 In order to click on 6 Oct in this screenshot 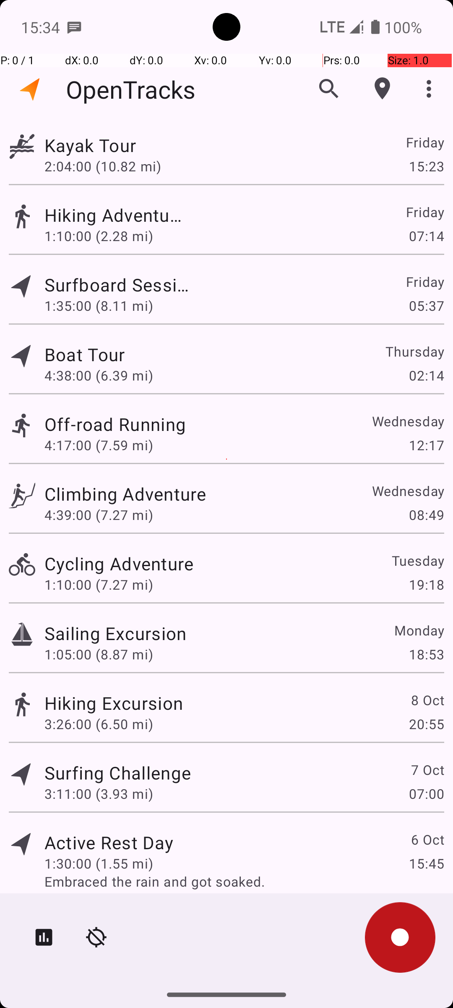, I will do `click(427, 839)`.